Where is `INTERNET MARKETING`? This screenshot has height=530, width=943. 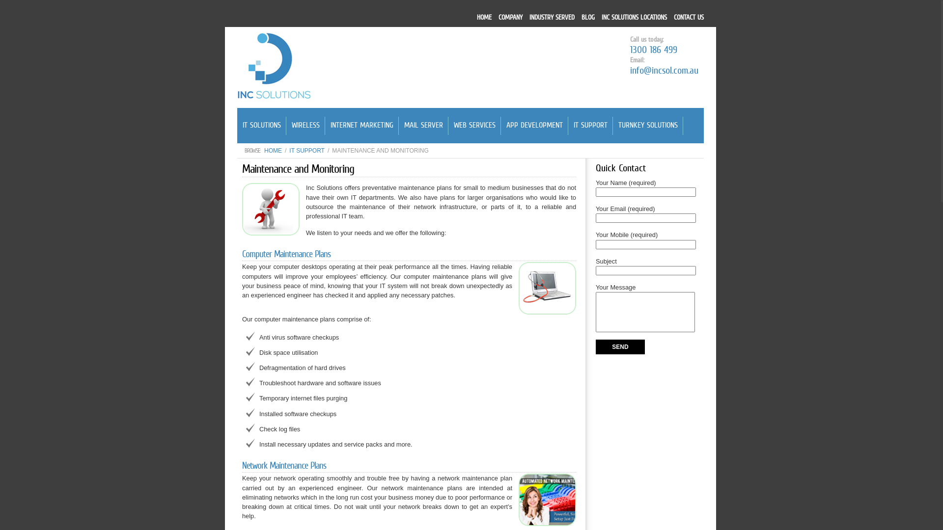
INTERNET MARKETING is located at coordinates (362, 126).